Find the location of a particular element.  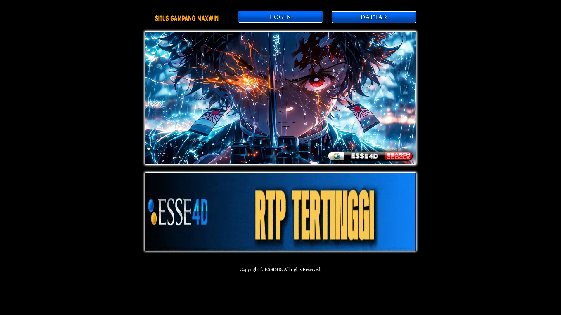

DAFTAR is located at coordinates (374, 17).